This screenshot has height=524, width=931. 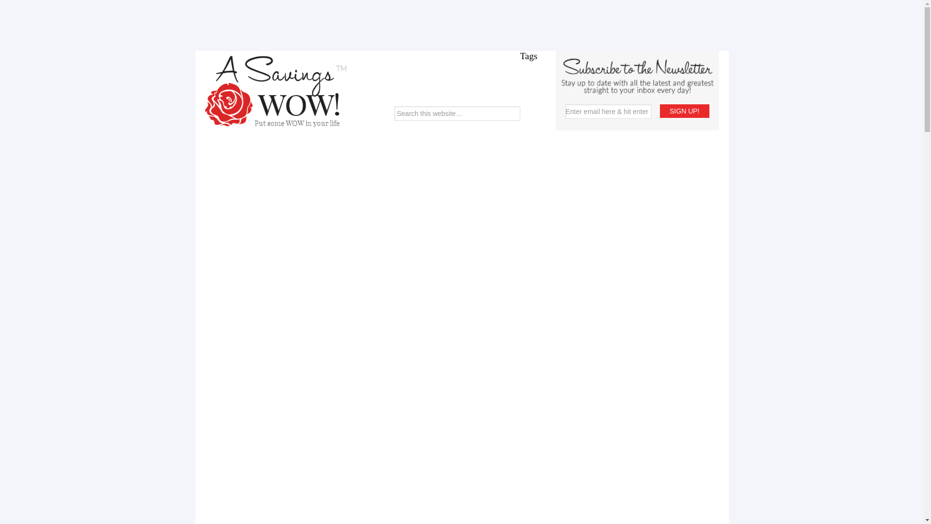 I want to click on Kindle, so click(x=554, y=427).